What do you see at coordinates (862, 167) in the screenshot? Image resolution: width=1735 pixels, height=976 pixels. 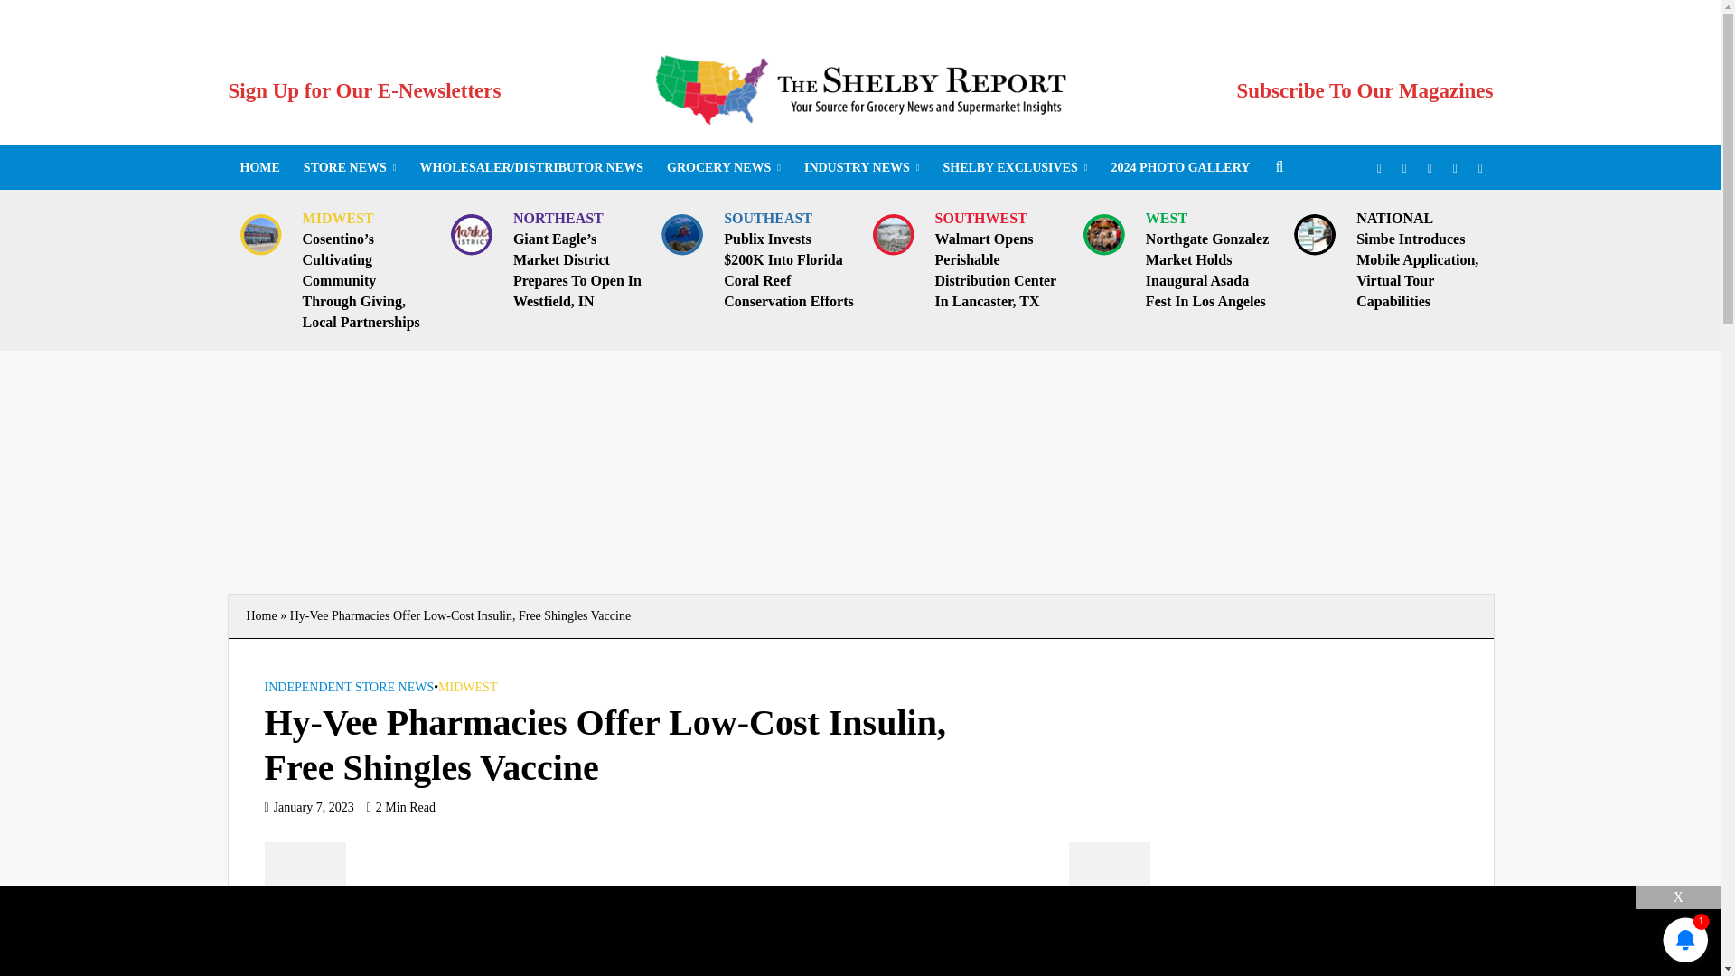 I see `INDUSTRY NEWS` at bounding box center [862, 167].